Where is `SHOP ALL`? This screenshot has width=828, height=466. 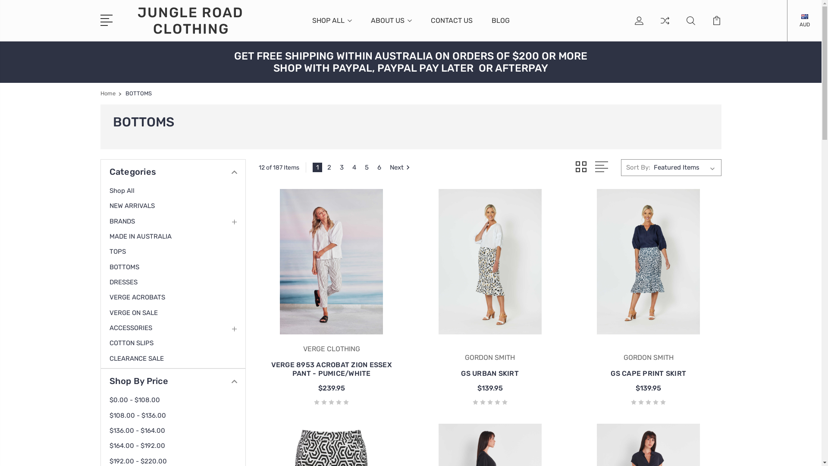 SHOP ALL is located at coordinates (332, 25).